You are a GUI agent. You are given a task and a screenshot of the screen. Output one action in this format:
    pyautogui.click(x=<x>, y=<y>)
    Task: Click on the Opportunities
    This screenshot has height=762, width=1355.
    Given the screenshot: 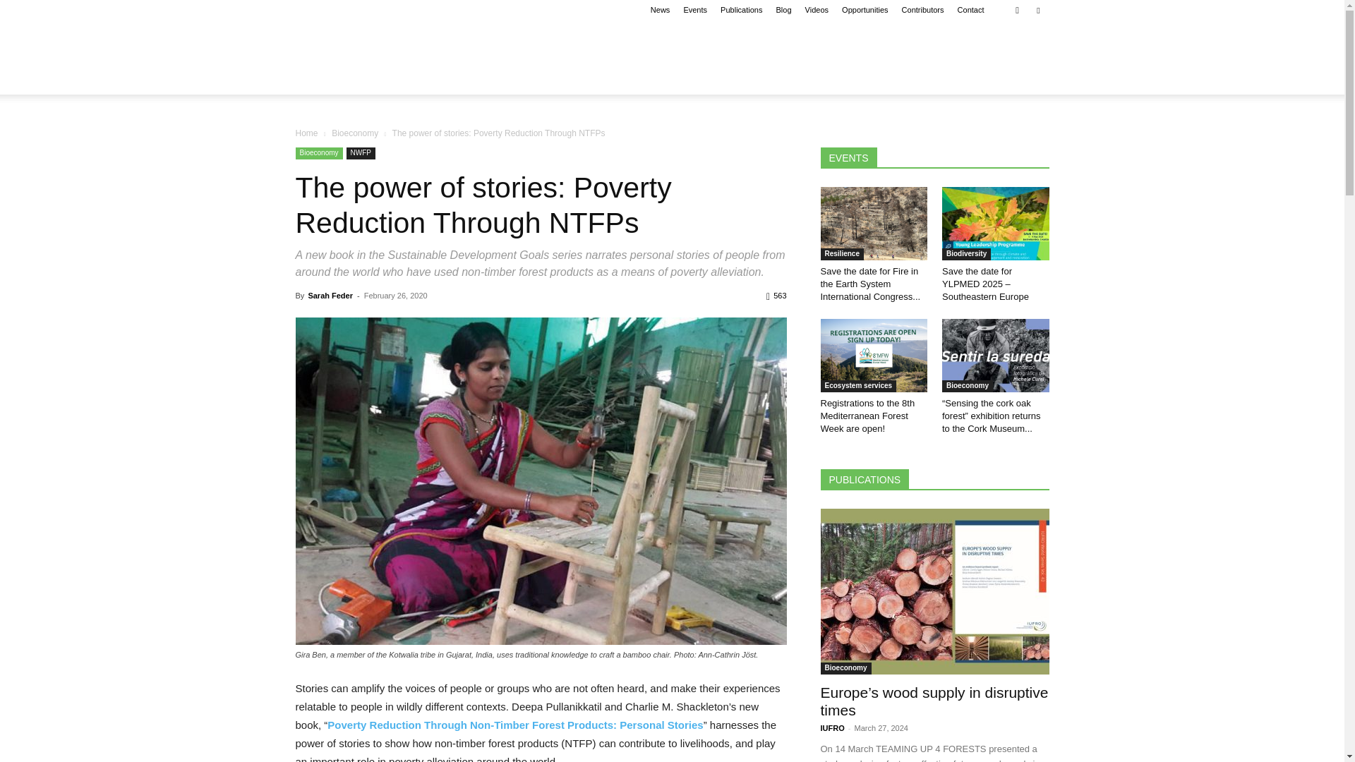 What is the action you would take?
    pyautogui.click(x=864, y=10)
    